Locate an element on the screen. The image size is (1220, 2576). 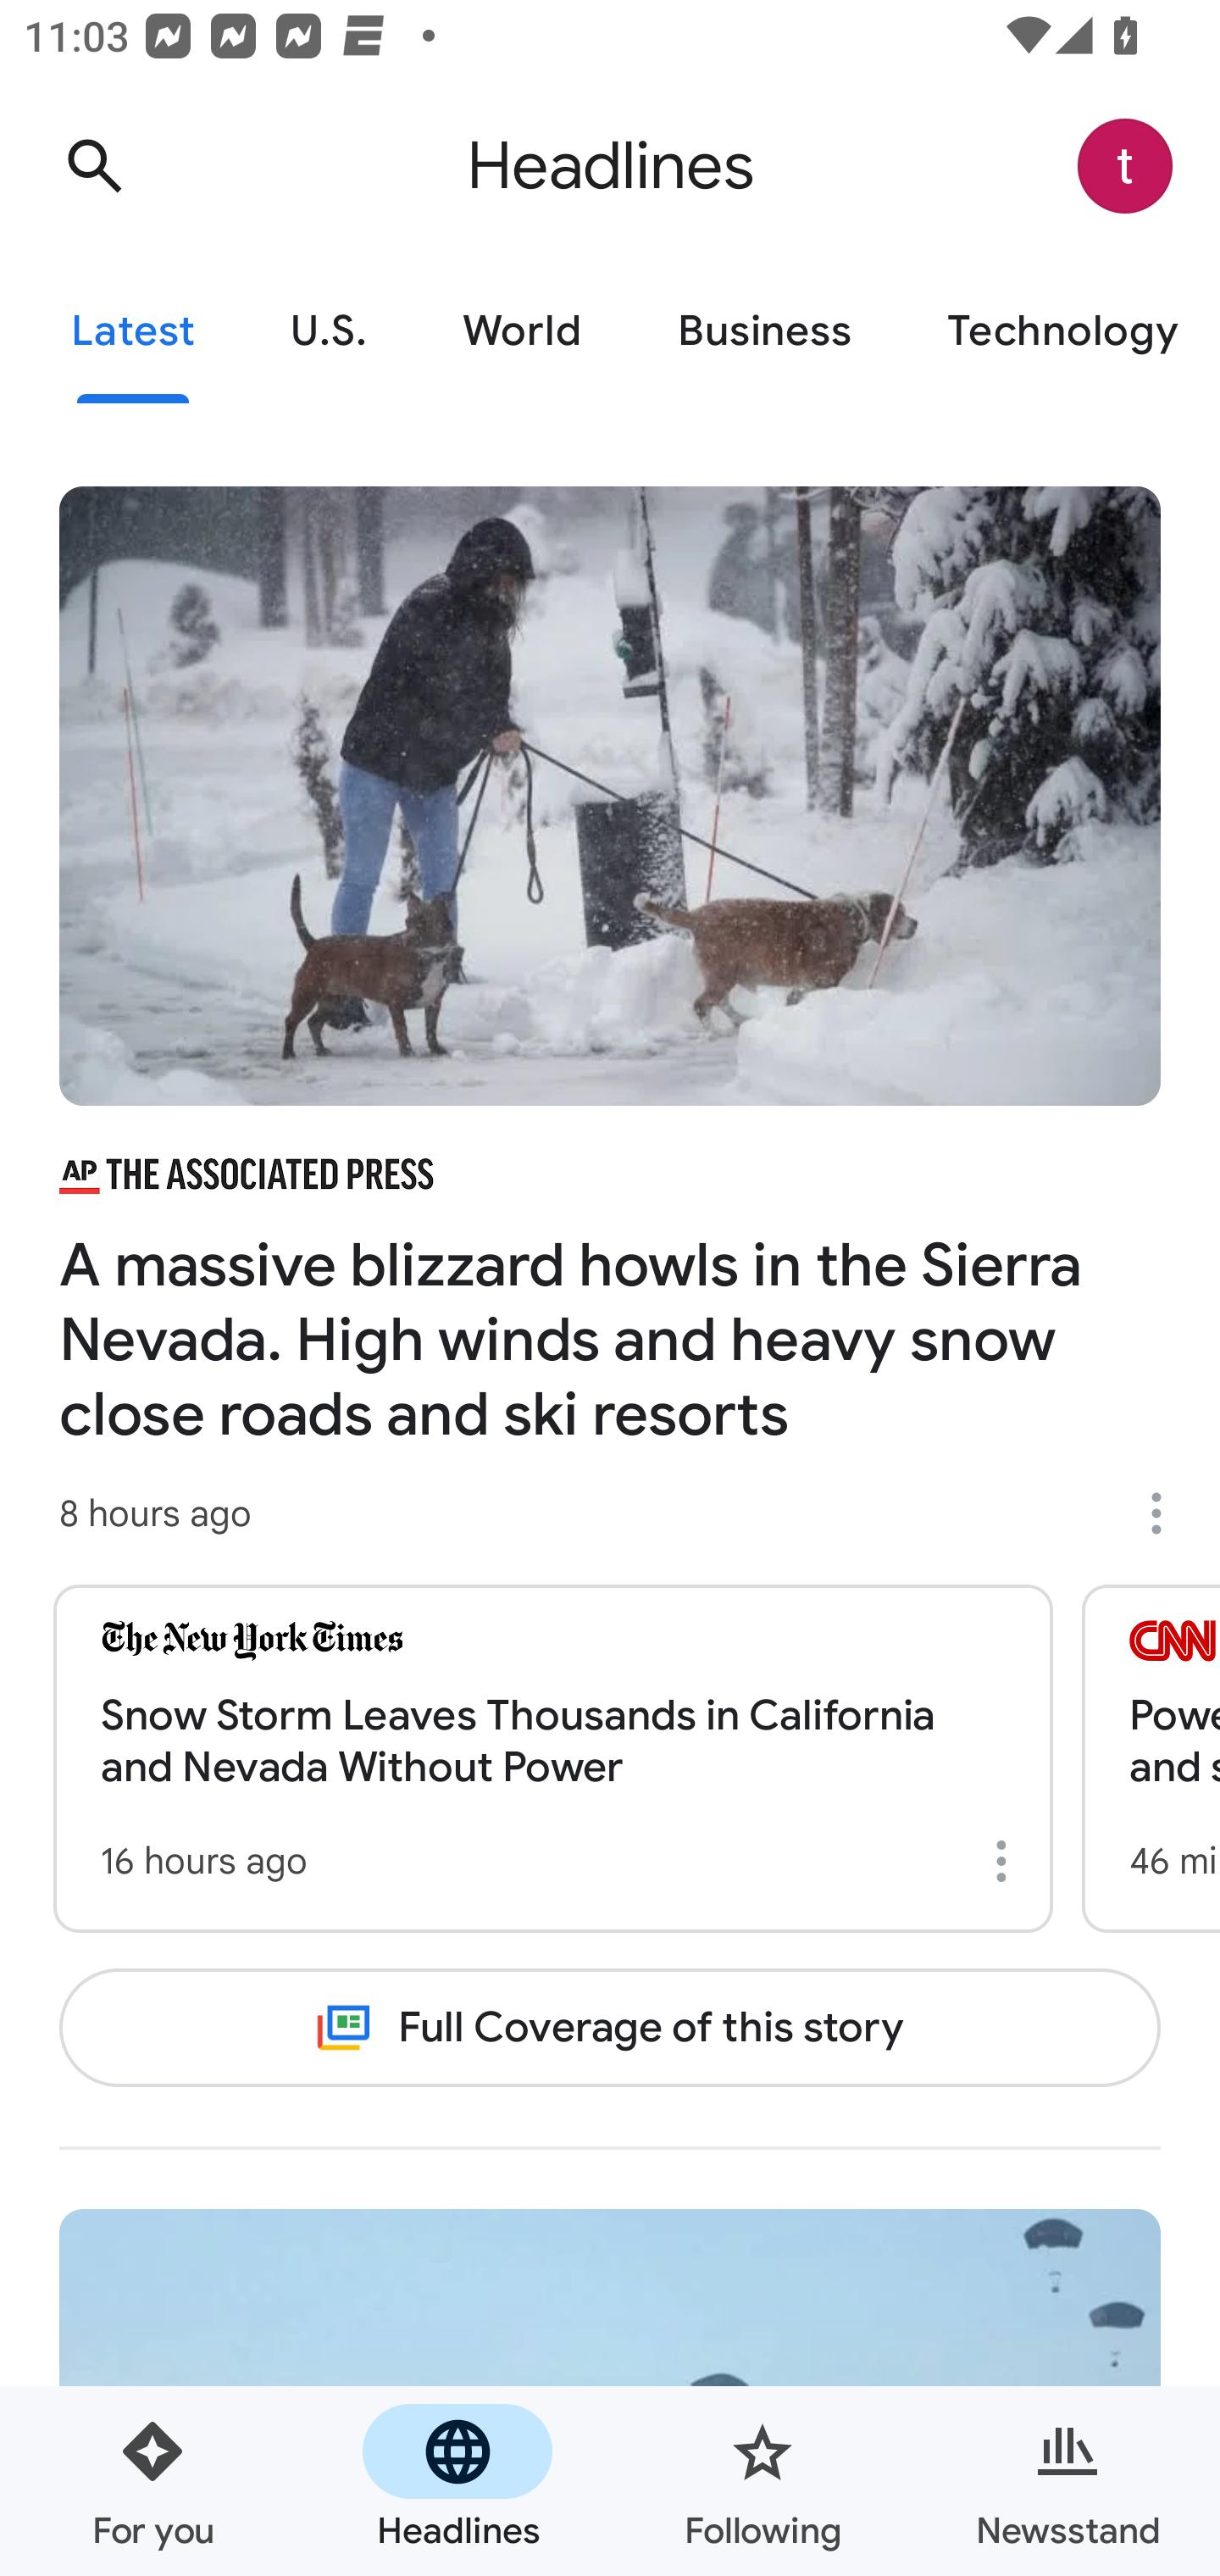
Business is located at coordinates (764, 332).